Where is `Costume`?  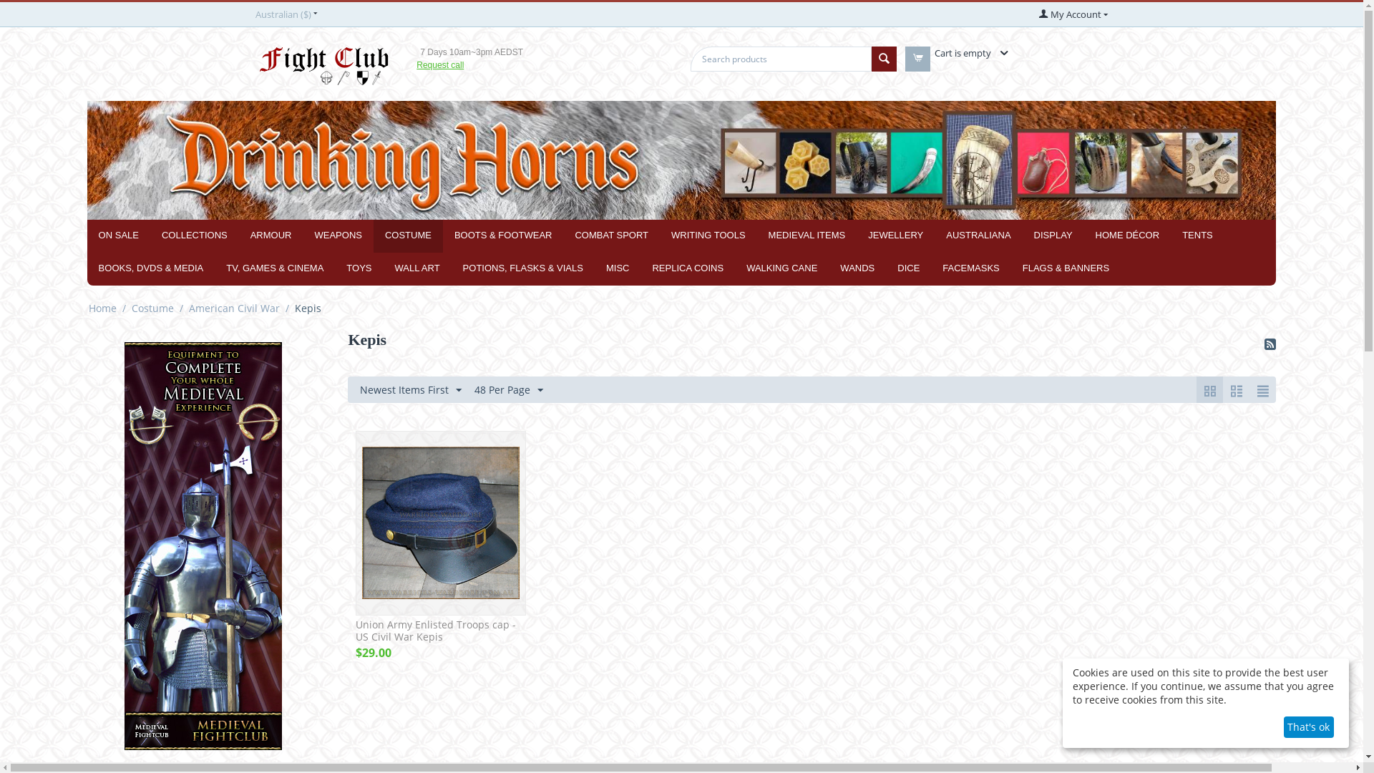 Costume is located at coordinates (152, 308).